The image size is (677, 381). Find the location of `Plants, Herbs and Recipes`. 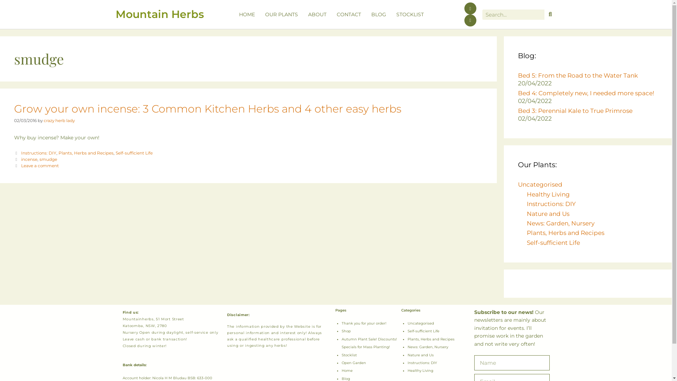

Plants, Herbs and Recipes is located at coordinates (566, 233).